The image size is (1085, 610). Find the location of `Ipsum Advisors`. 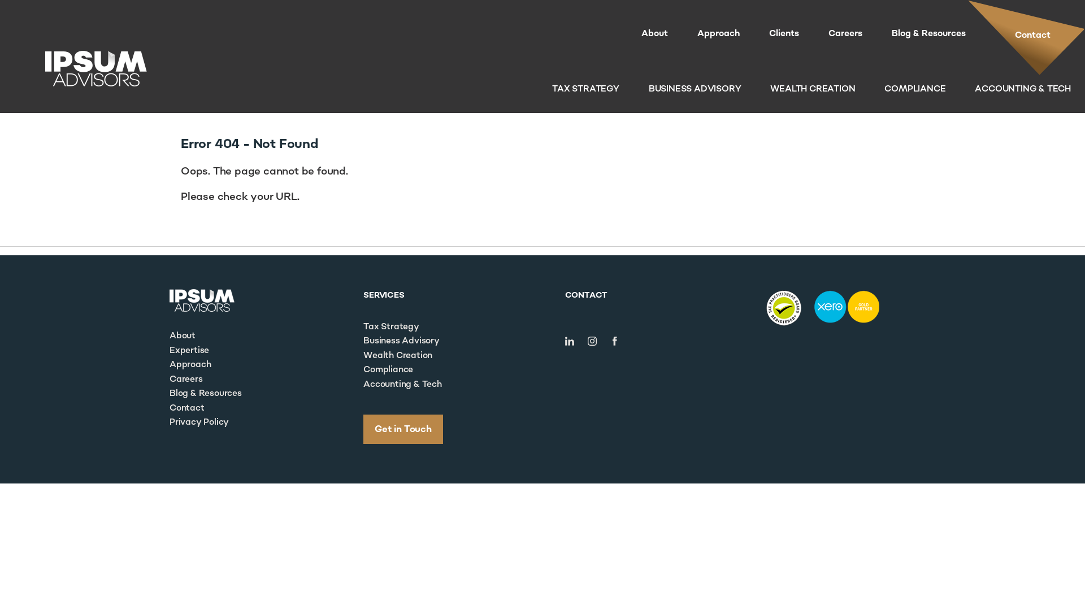

Ipsum Advisors is located at coordinates (202, 300).